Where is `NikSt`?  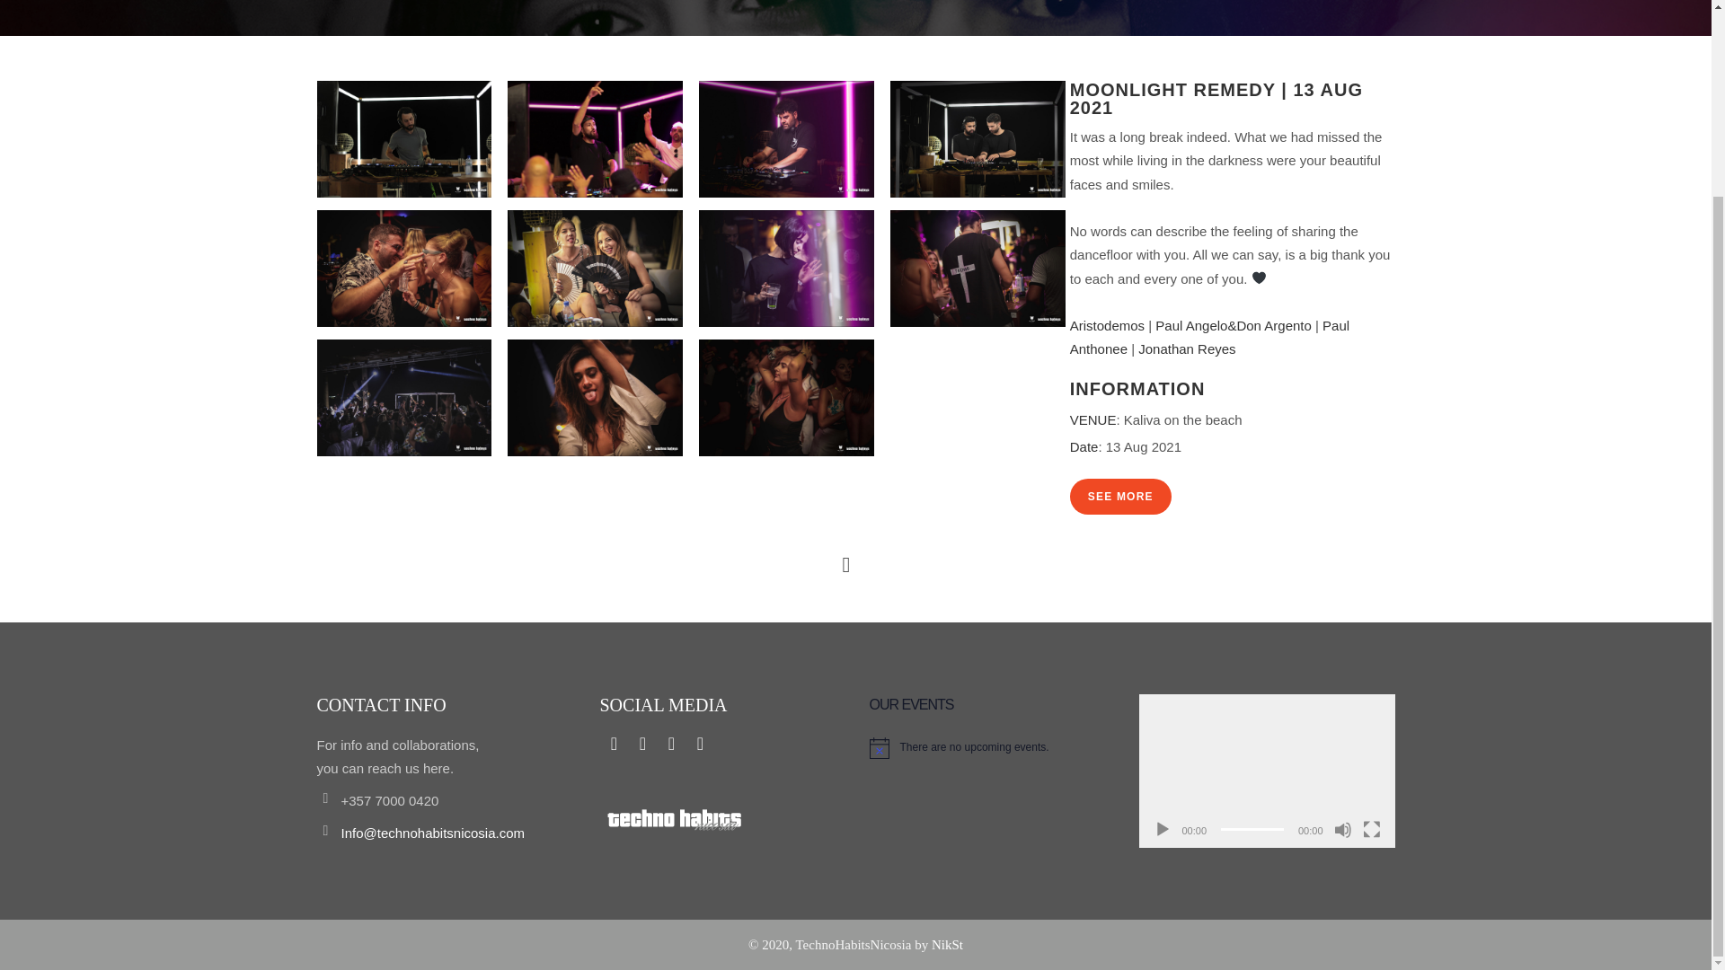
NikSt is located at coordinates (947, 945).